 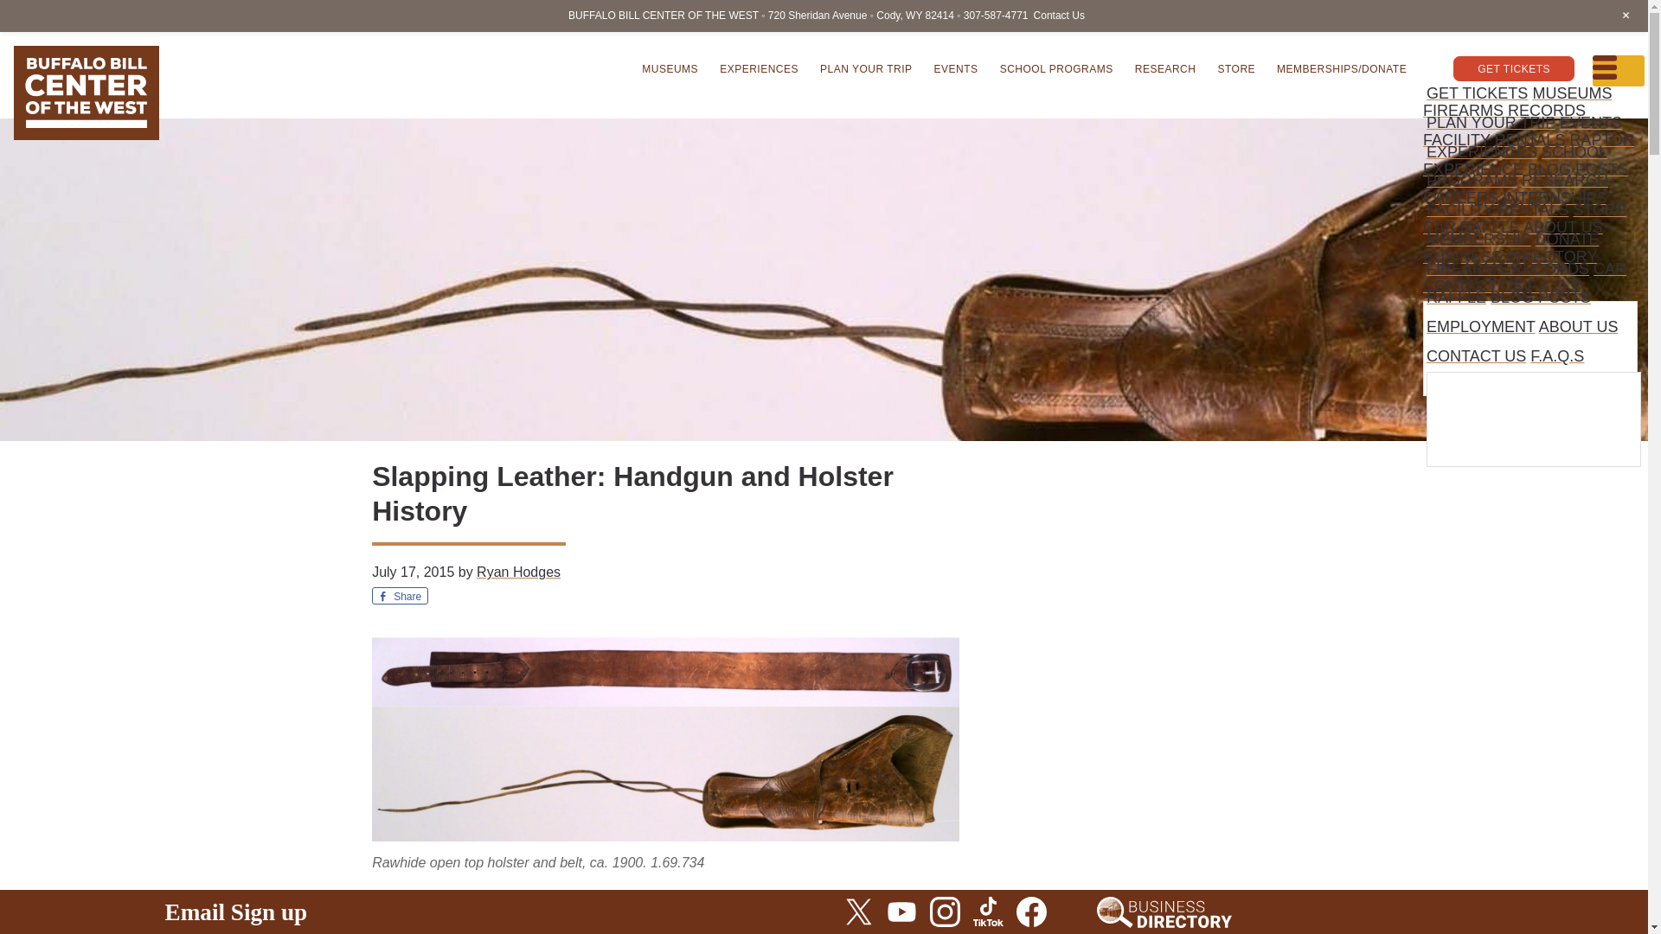 I want to click on CAR RAFFLE, so click(x=1471, y=227).